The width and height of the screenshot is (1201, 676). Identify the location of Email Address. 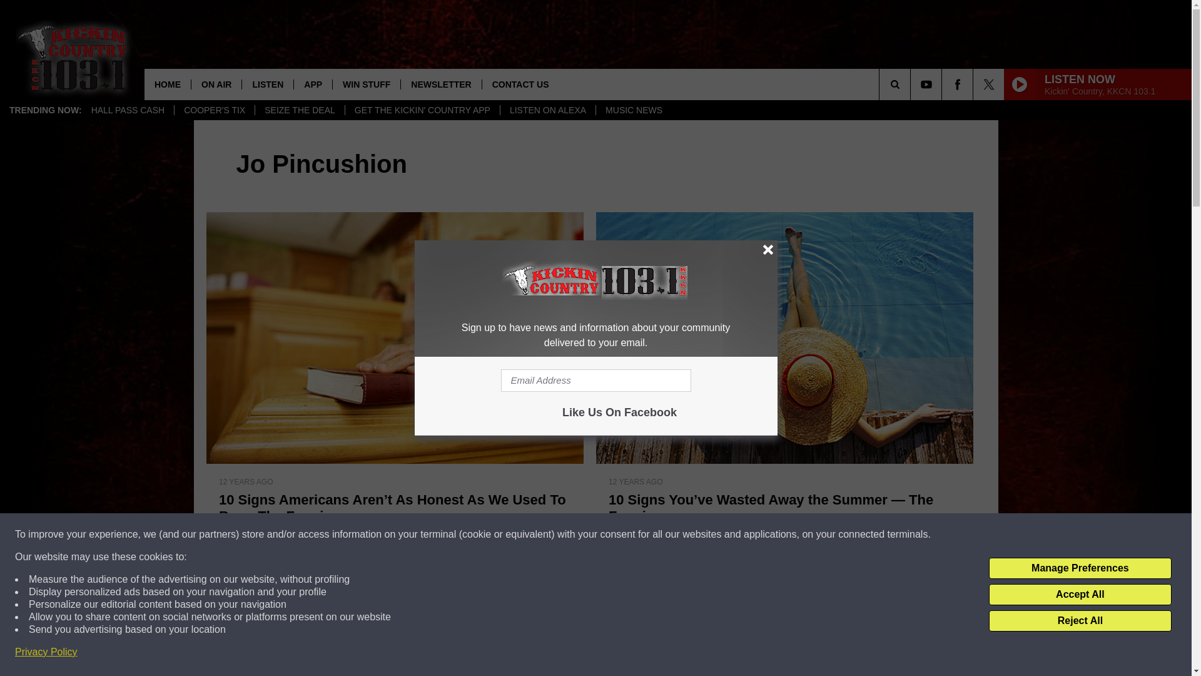
(595, 381).